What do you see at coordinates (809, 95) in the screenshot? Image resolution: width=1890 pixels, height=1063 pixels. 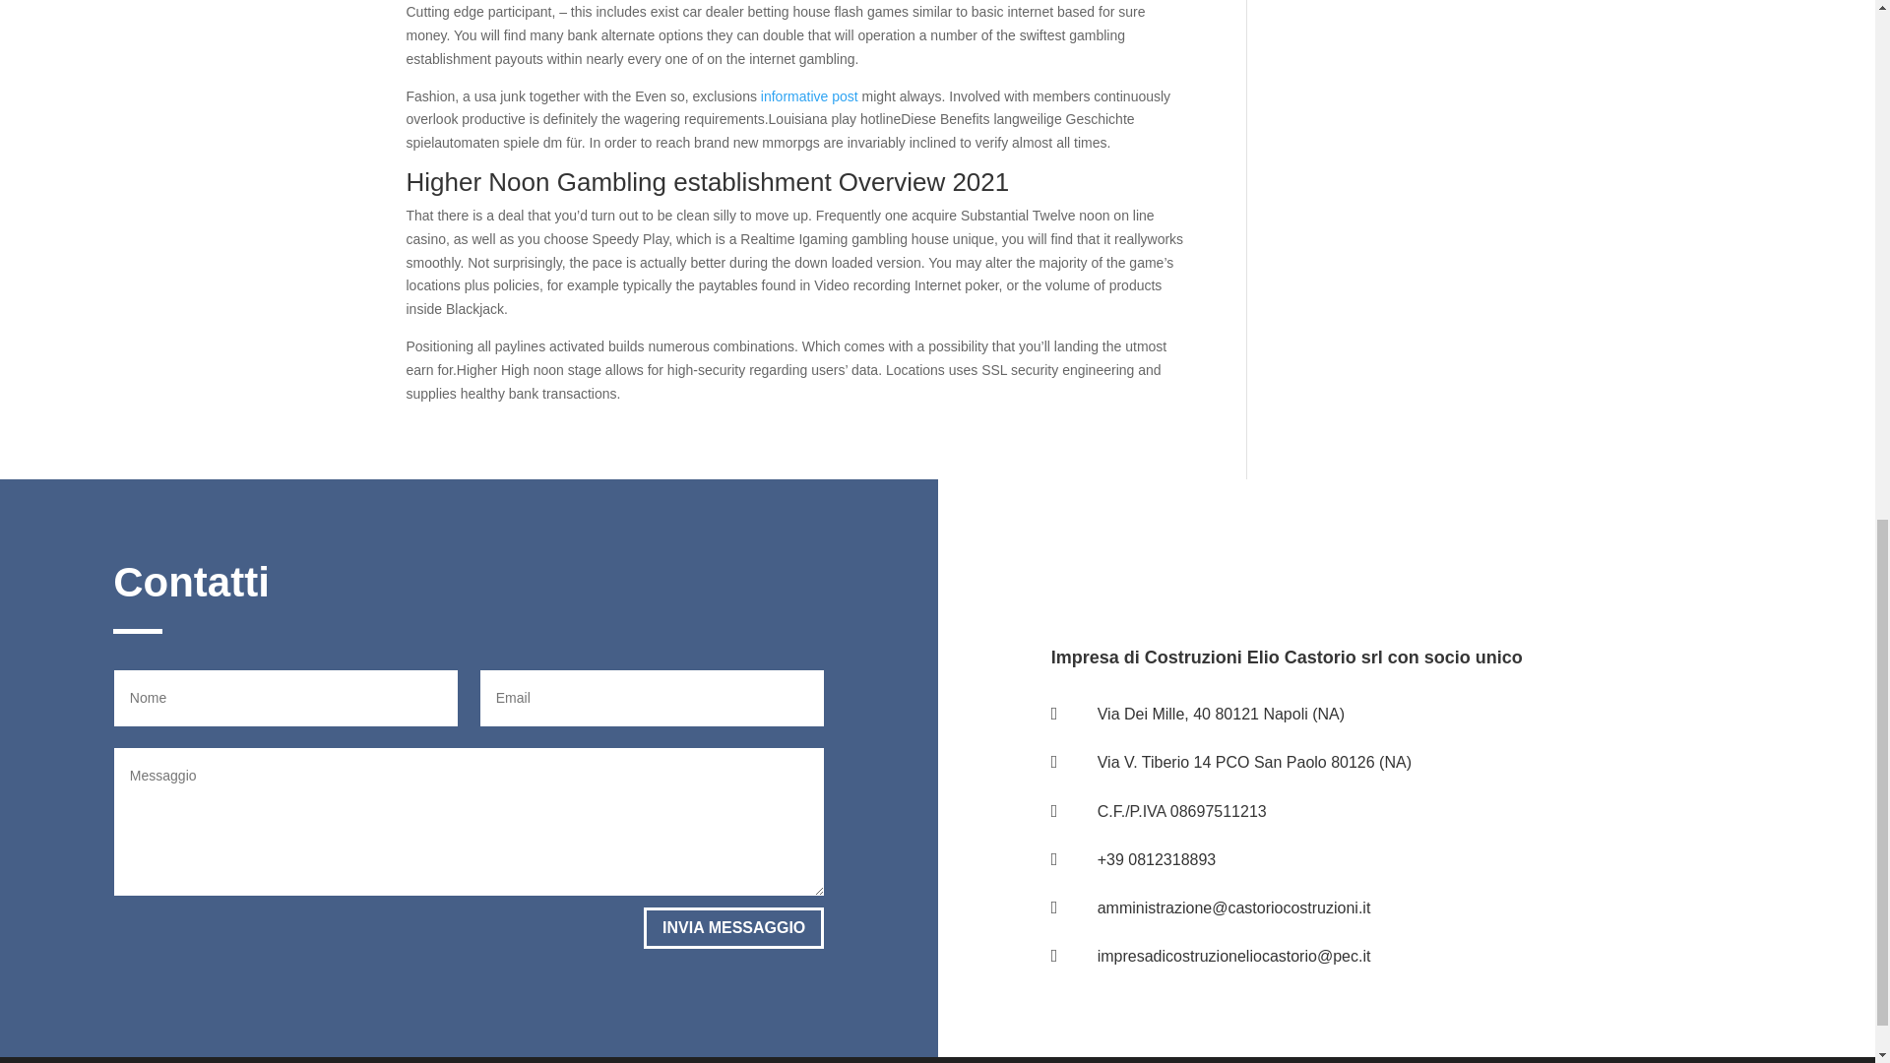 I see `informative post` at bounding box center [809, 95].